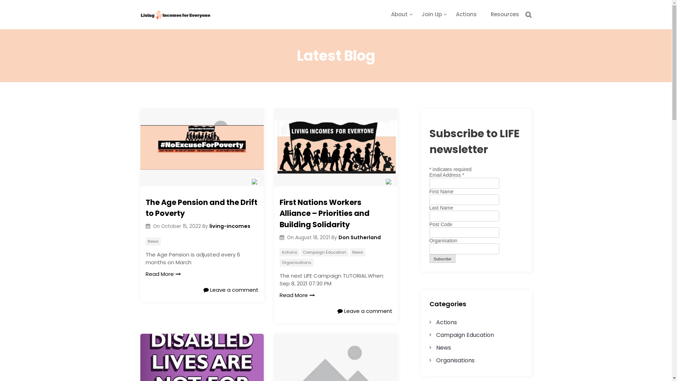  What do you see at coordinates (446, 322) in the screenshot?
I see `Actions` at bounding box center [446, 322].